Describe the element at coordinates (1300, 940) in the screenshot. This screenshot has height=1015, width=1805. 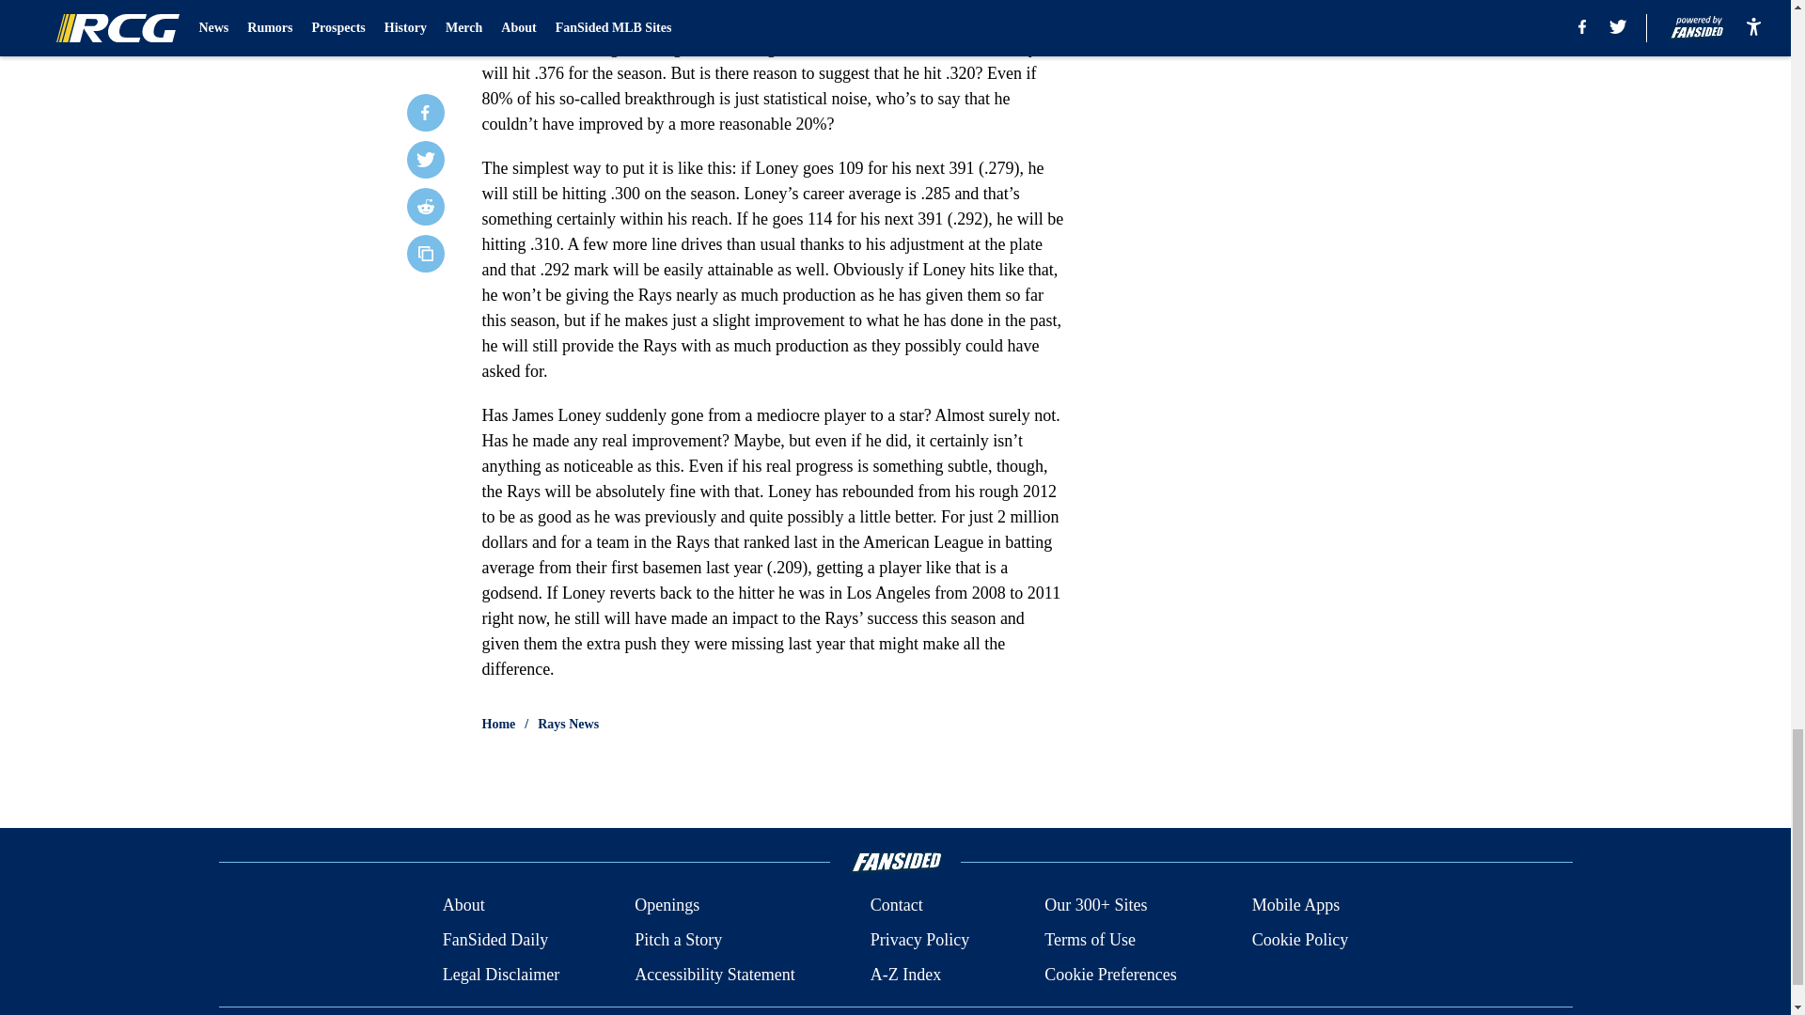
I see `Cookie Policy` at that location.